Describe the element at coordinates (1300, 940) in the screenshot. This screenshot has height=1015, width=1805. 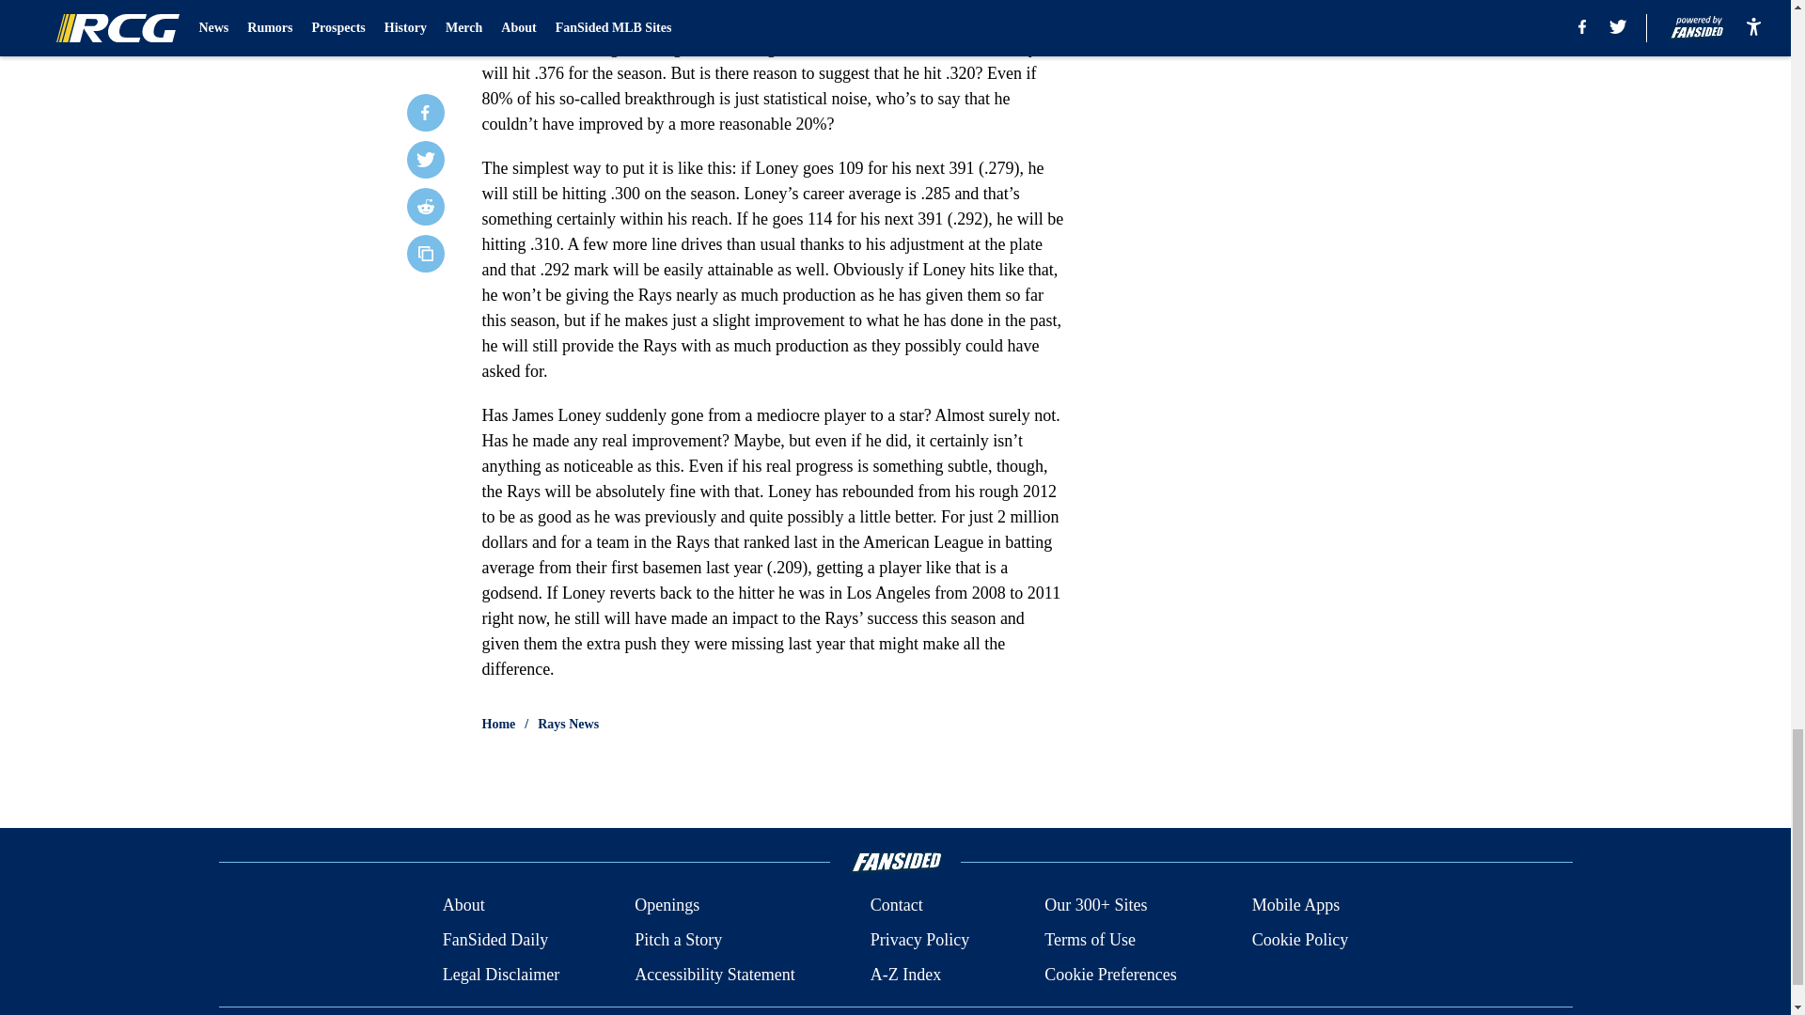
I see `Cookie Policy` at that location.